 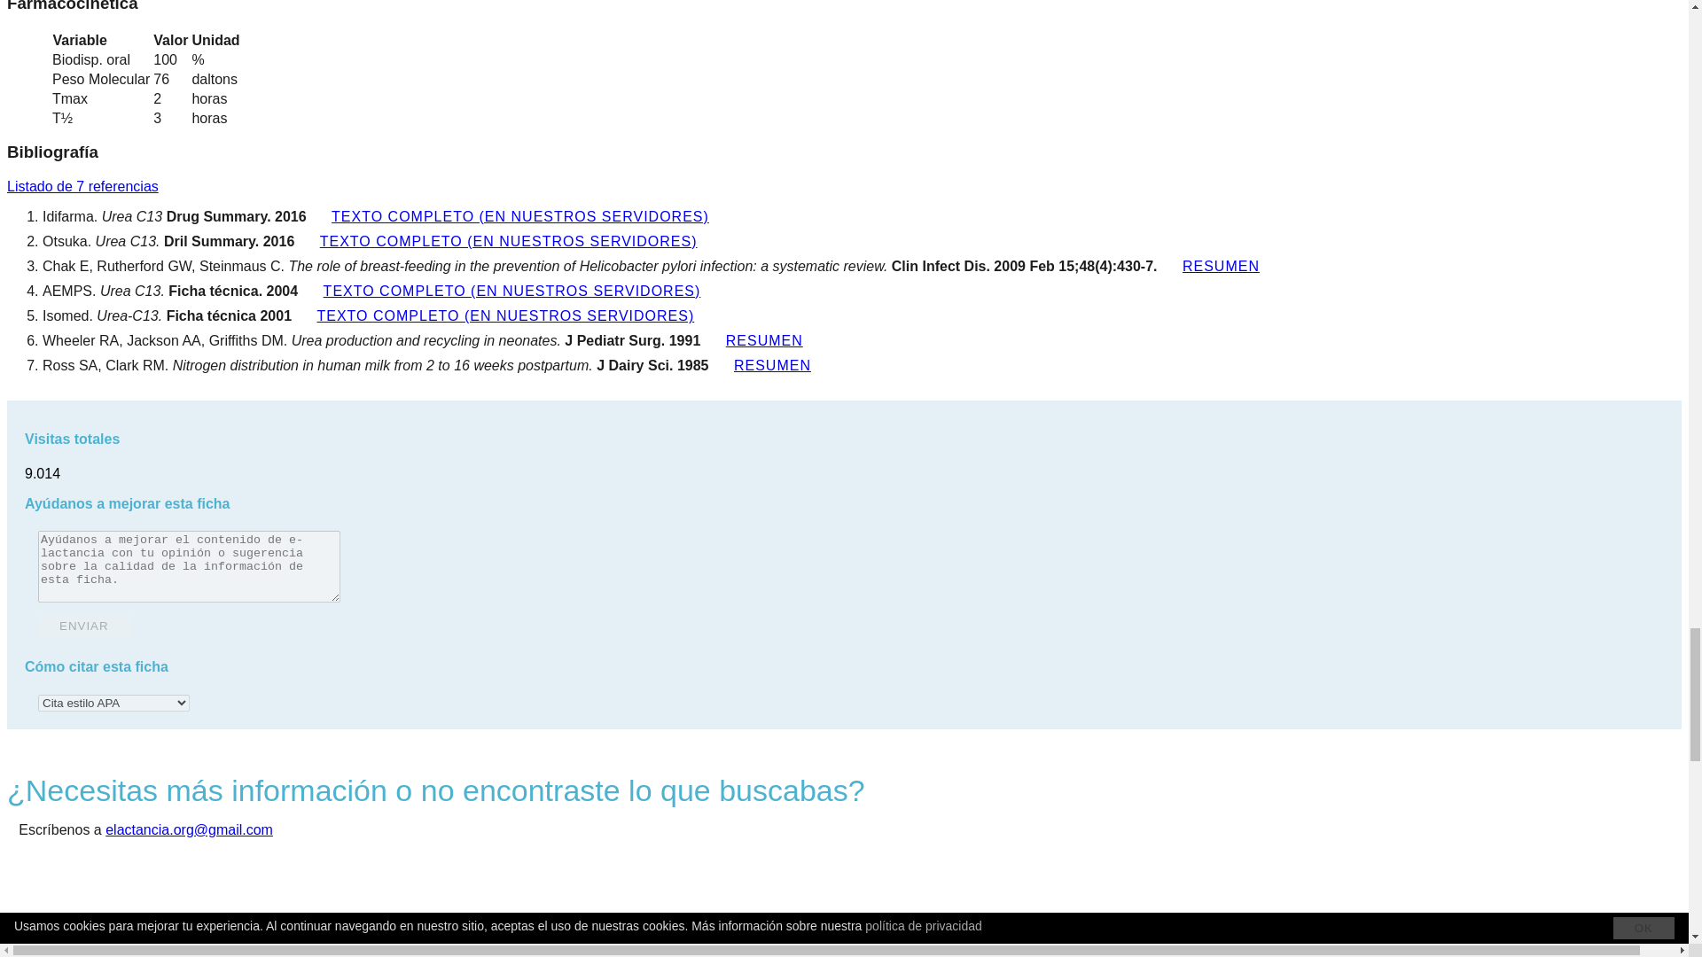 What do you see at coordinates (83, 626) in the screenshot?
I see `Enviar` at bounding box center [83, 626].